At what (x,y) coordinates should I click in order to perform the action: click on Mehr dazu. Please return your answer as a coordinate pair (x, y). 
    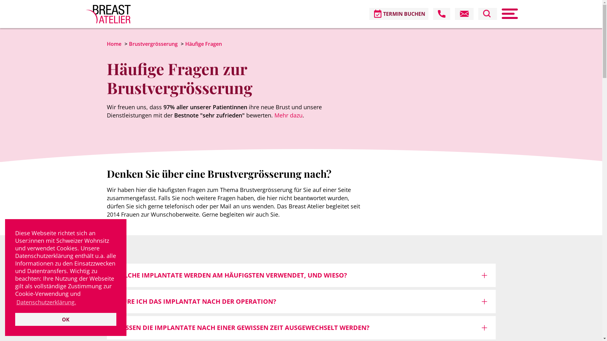
    Looking at the image, I should click on (288, 115).